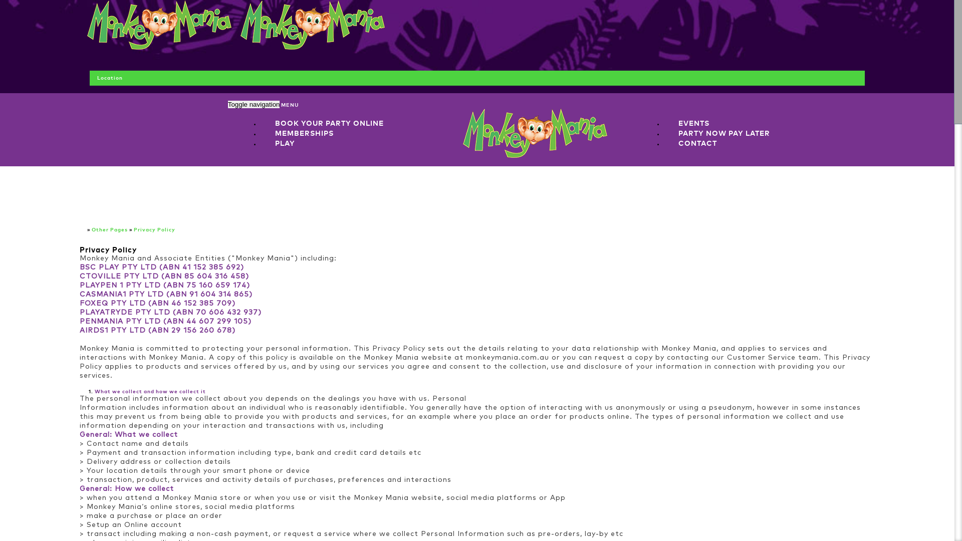 The height and width of the screenshot is (541, 962). What do you see at coordinates (330, 123) in the screenshot?
I see `BOOK YOUR PARTY ONLINE` at bounding box center [330, 123].